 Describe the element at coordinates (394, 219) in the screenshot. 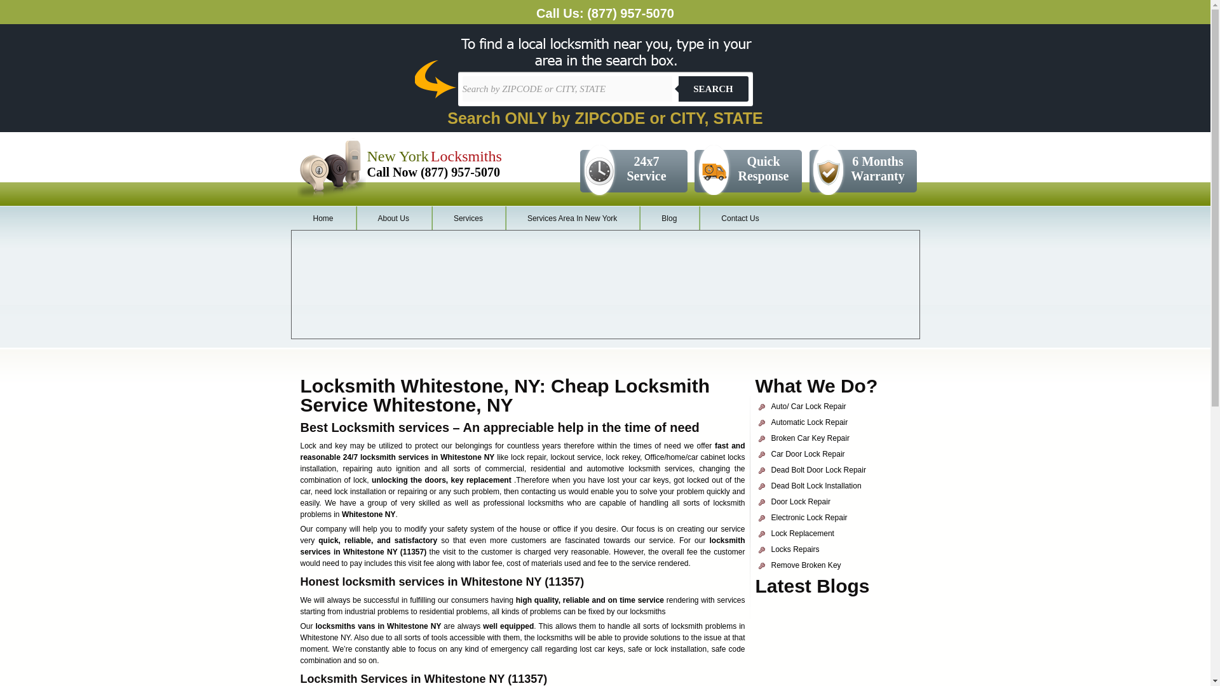

I see `About Us` at that location.